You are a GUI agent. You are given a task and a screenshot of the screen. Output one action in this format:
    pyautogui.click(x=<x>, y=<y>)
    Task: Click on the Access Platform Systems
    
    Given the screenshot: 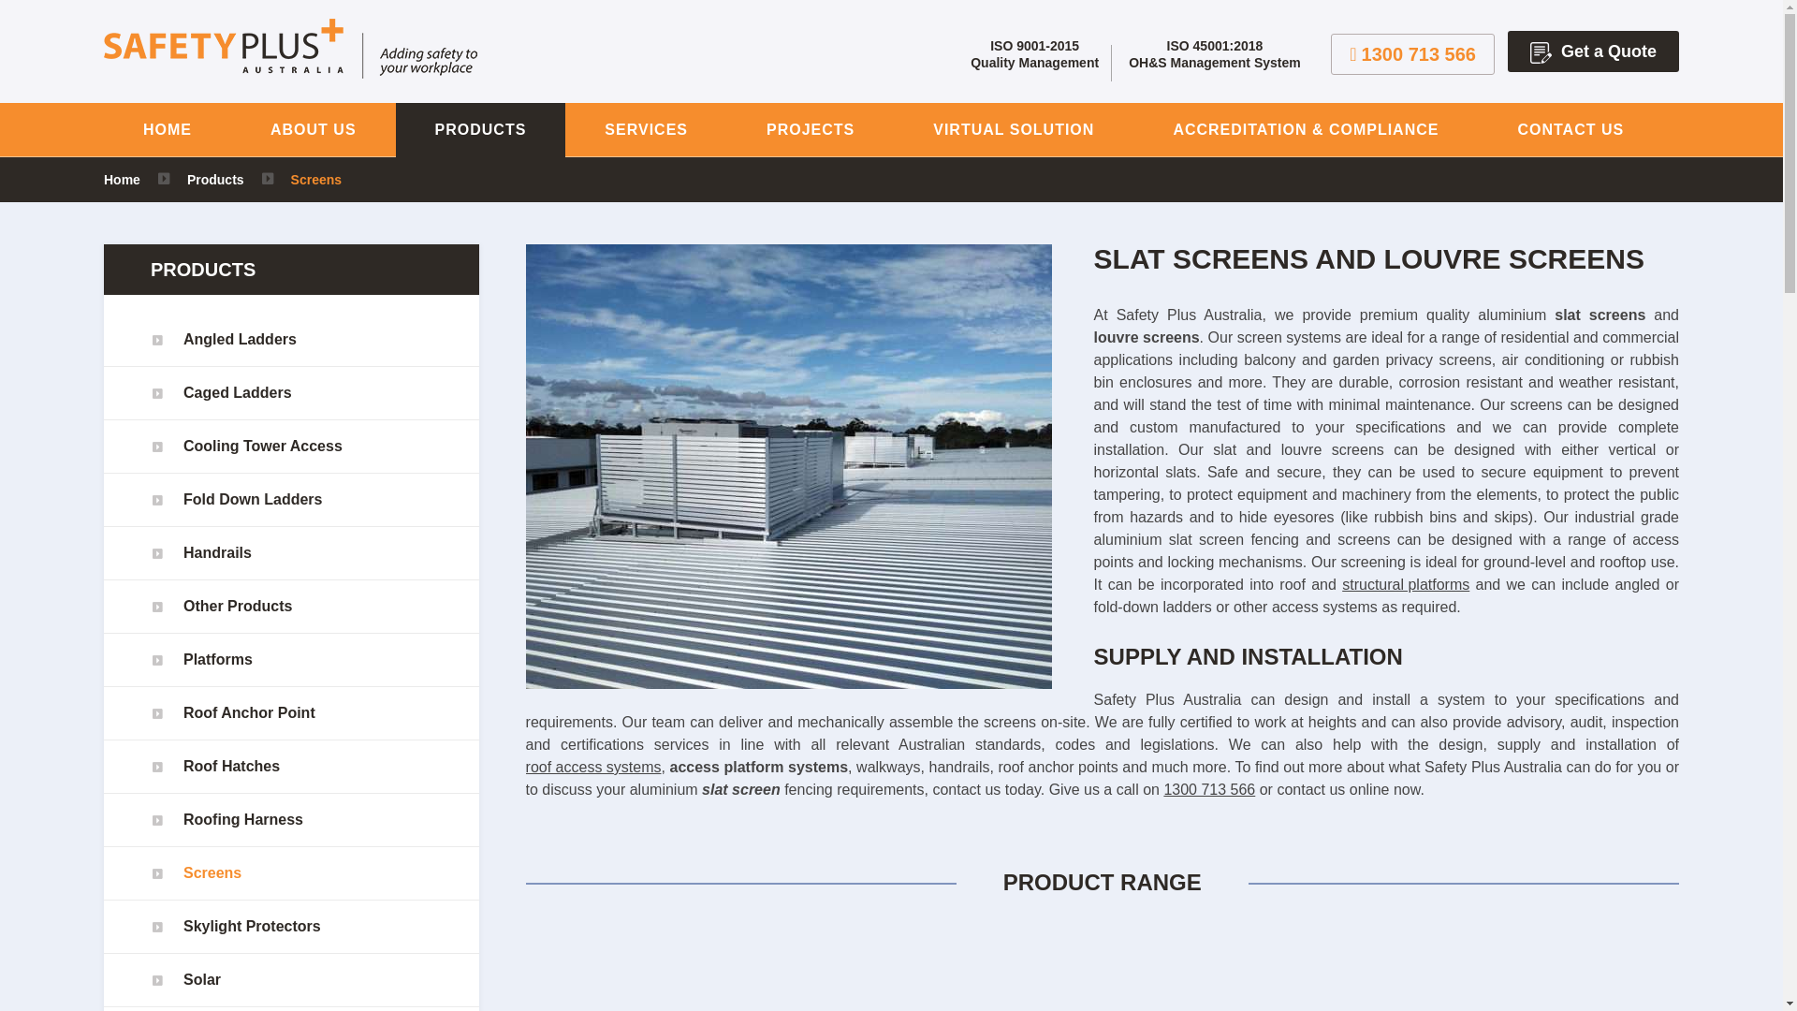 What is the action you would take?
    pyautogui.click(x=1406, y=585)
    